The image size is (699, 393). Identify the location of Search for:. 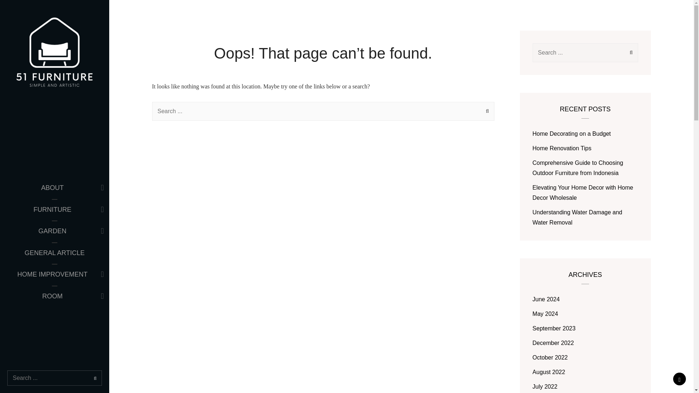
(55, 378).